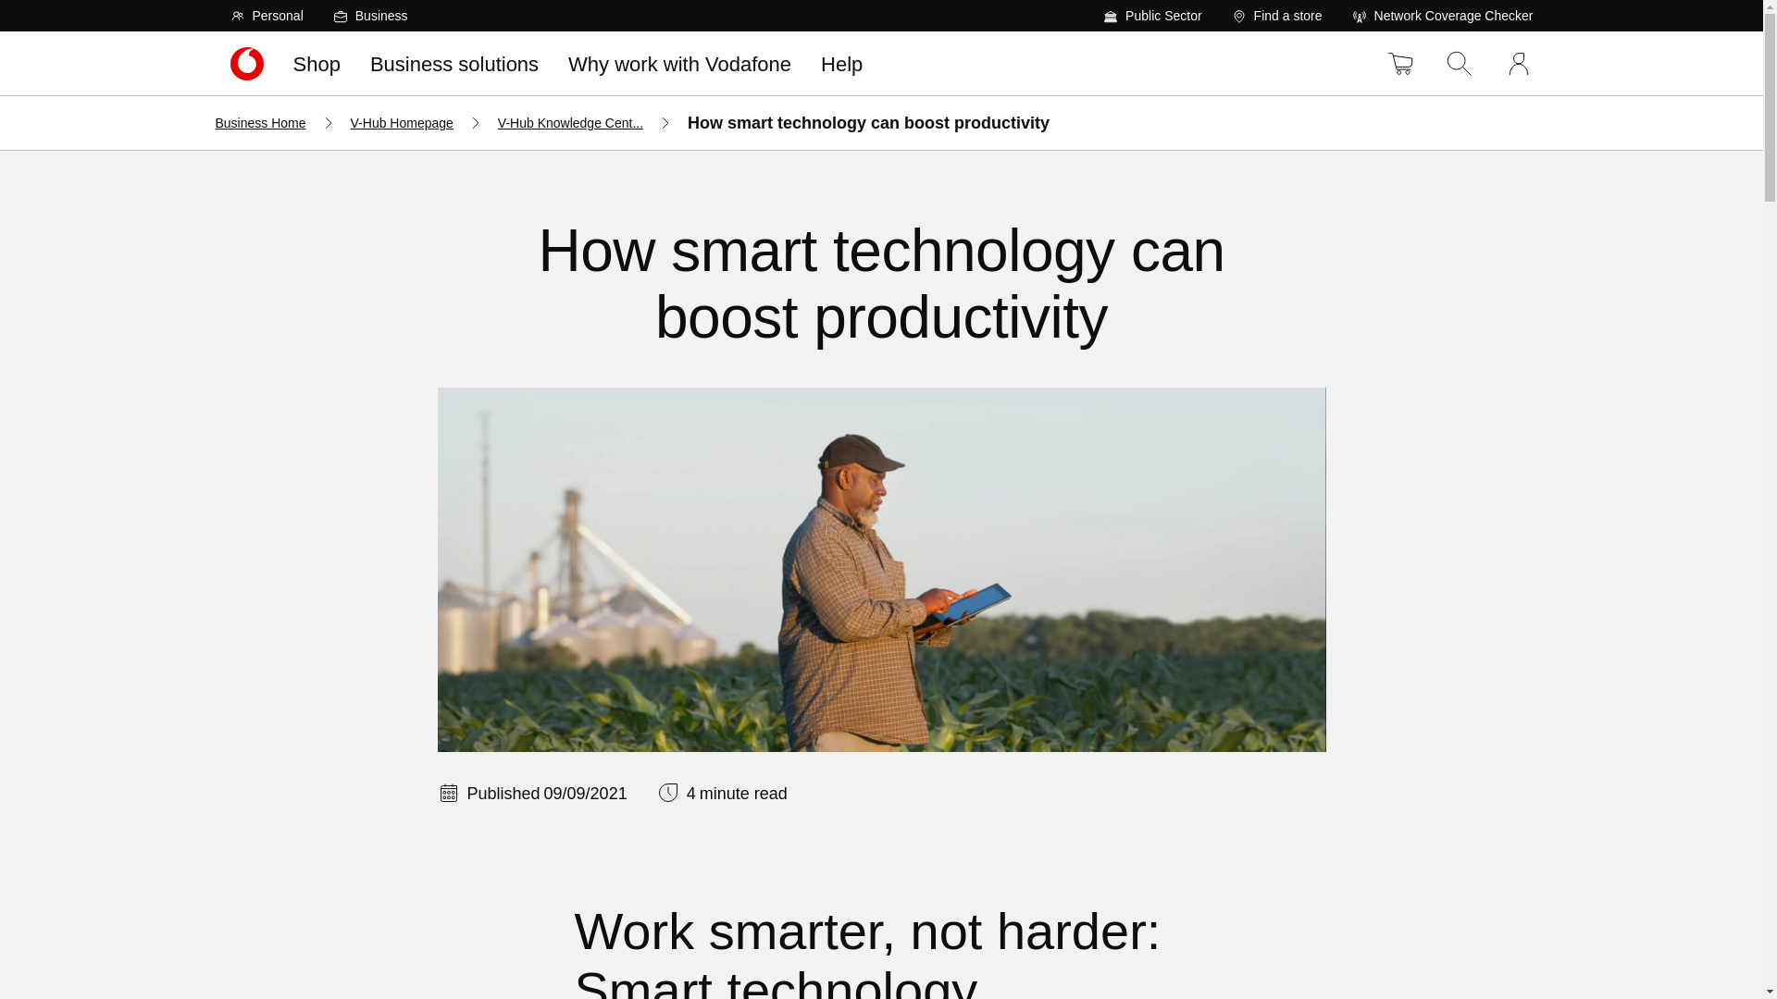 This screenshot has height=999, width=1777. Describe the element at coordinates (1151, 15) in the screenshot. I see `Public Sector` at that location.